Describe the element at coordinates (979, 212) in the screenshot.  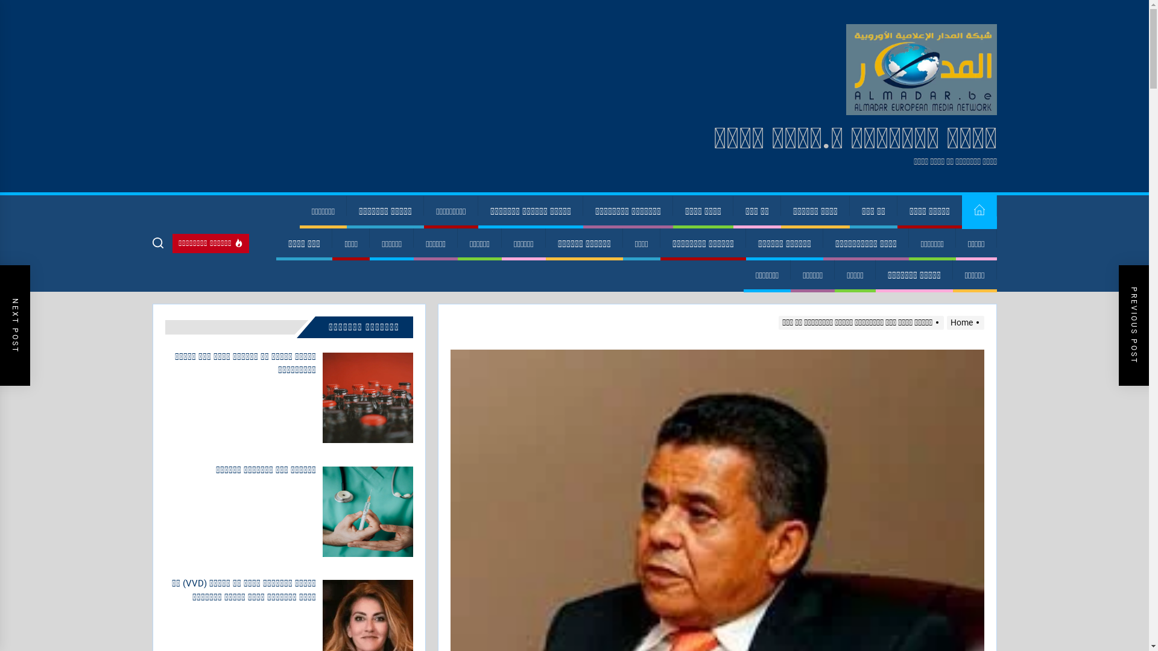
I see `Home` at that location.